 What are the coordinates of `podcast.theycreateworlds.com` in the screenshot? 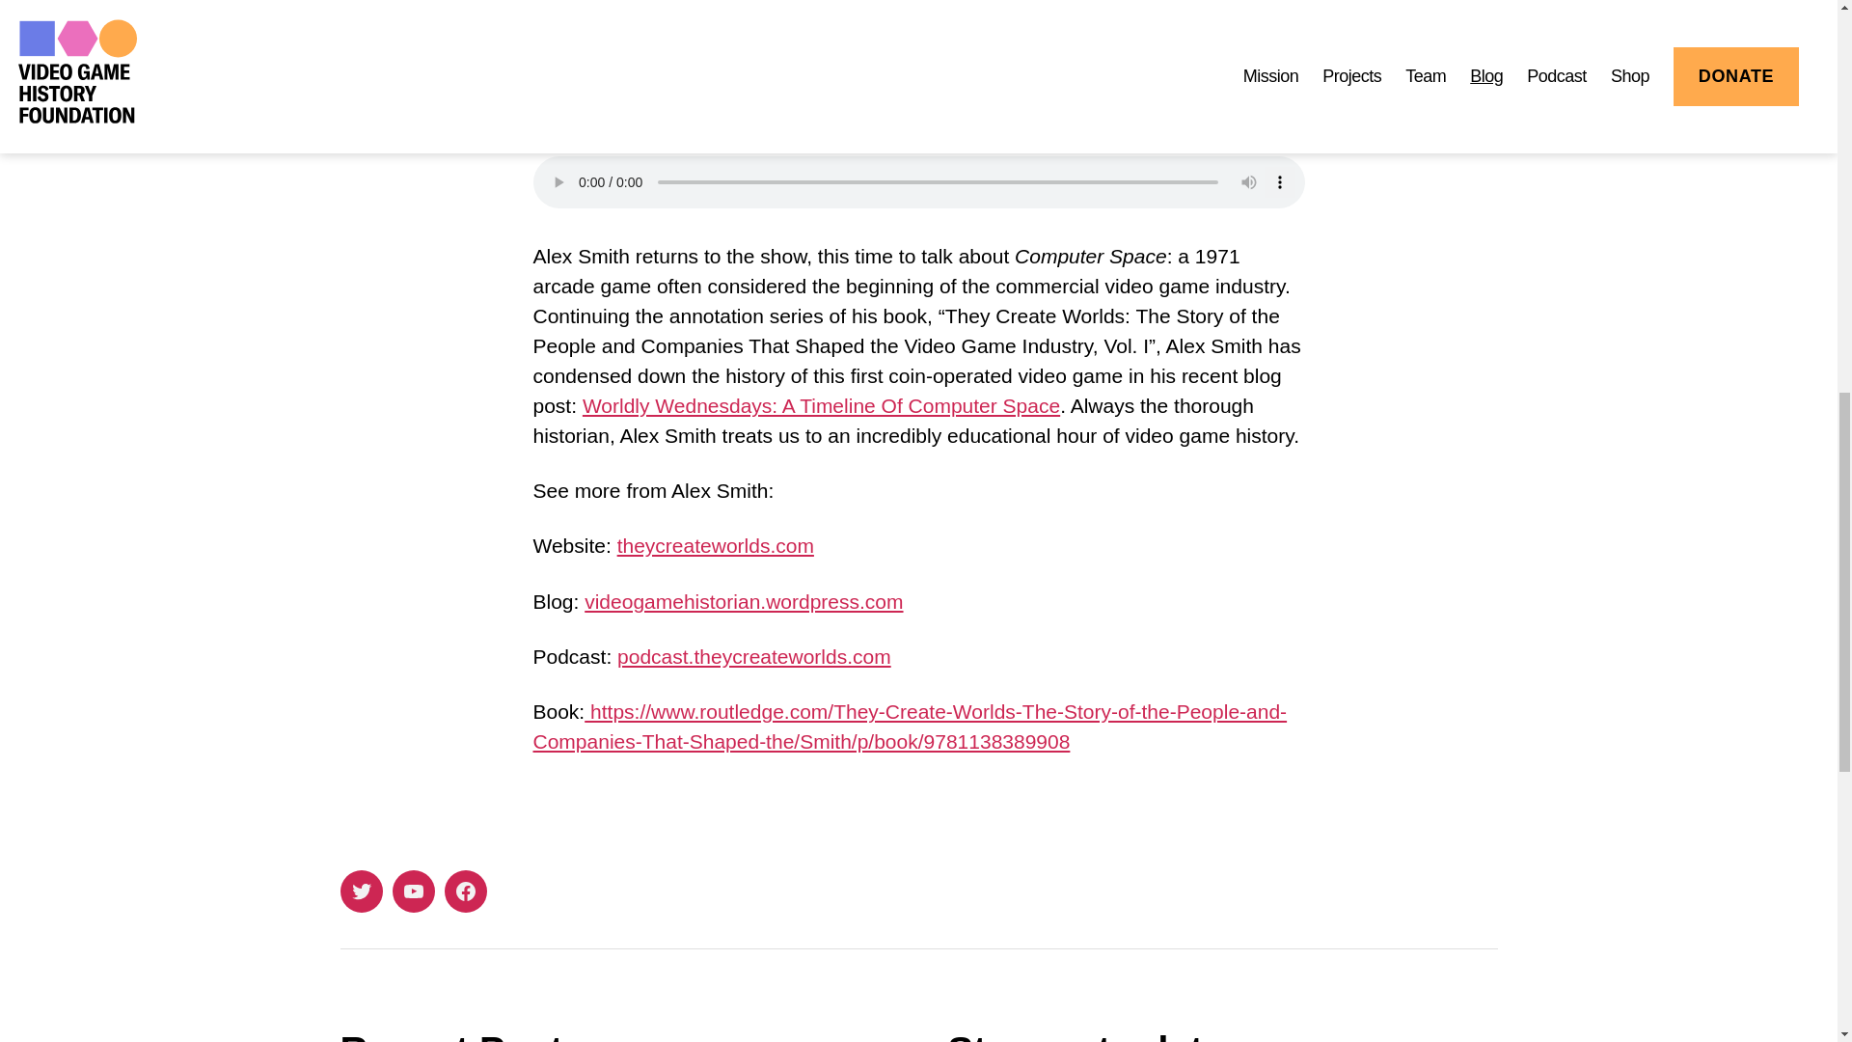 It's located at (753, 656).